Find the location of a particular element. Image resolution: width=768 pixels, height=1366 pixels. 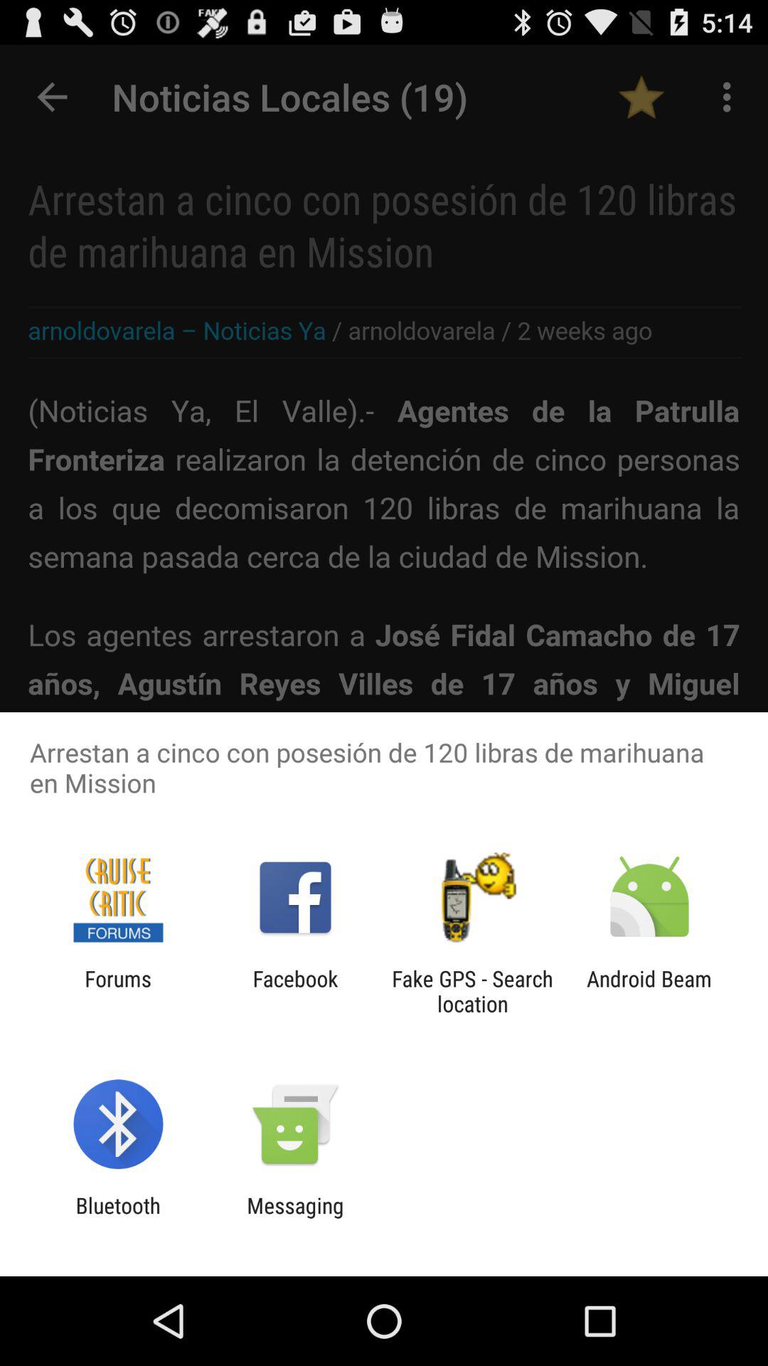

press icon to the right of the forums icon is located at coordinates (295, 991).